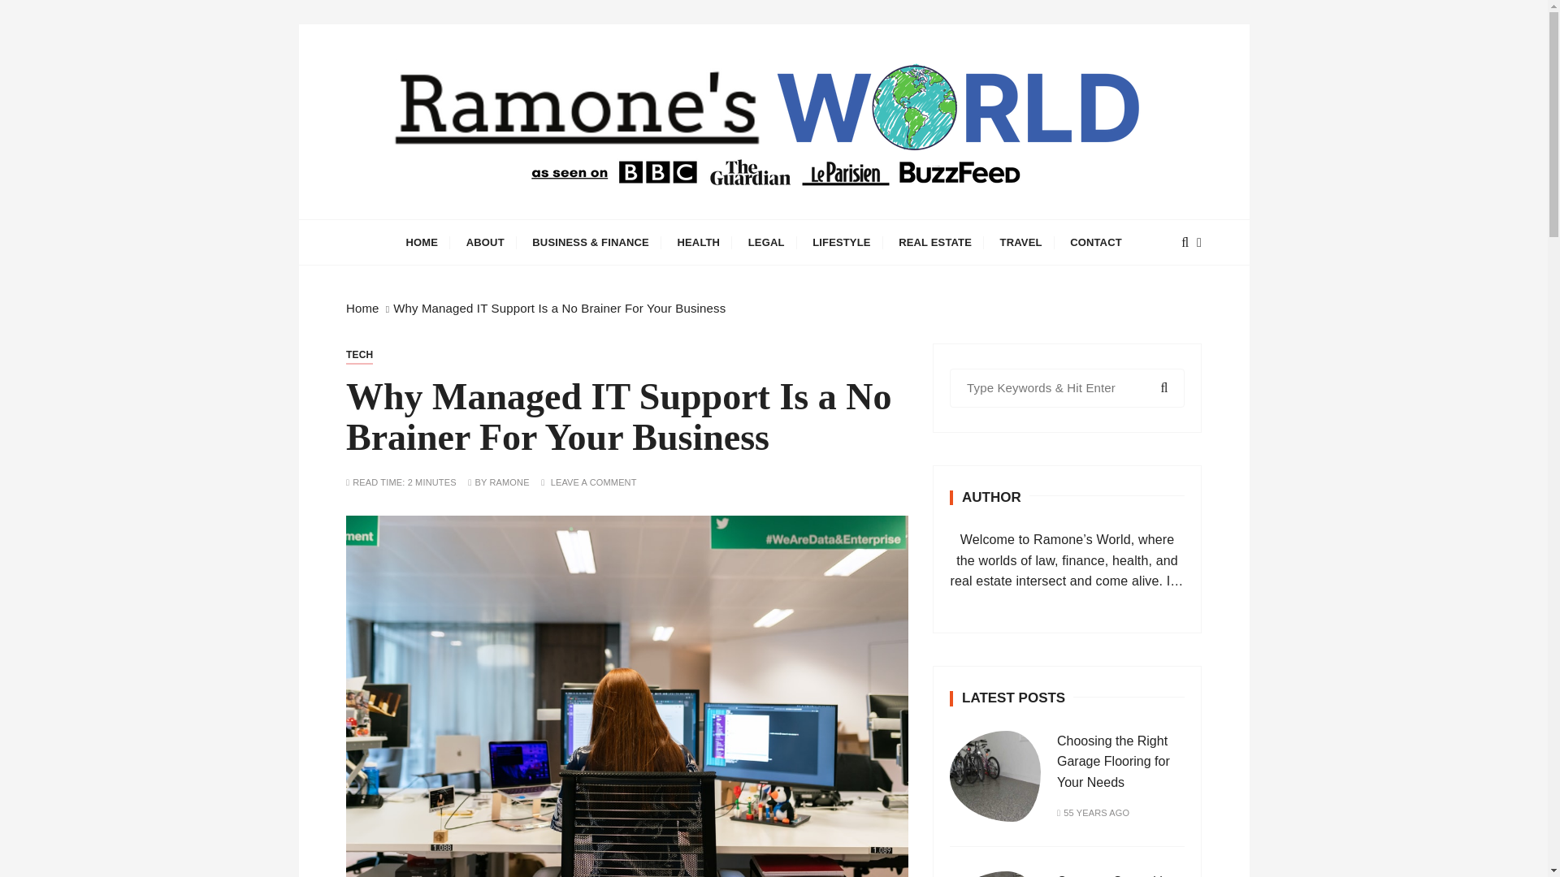  Describe the element at coordinates (1113, 762) in the screenshot. I see `Choosing the Right Garage Flooring for Your Needs` at that location.